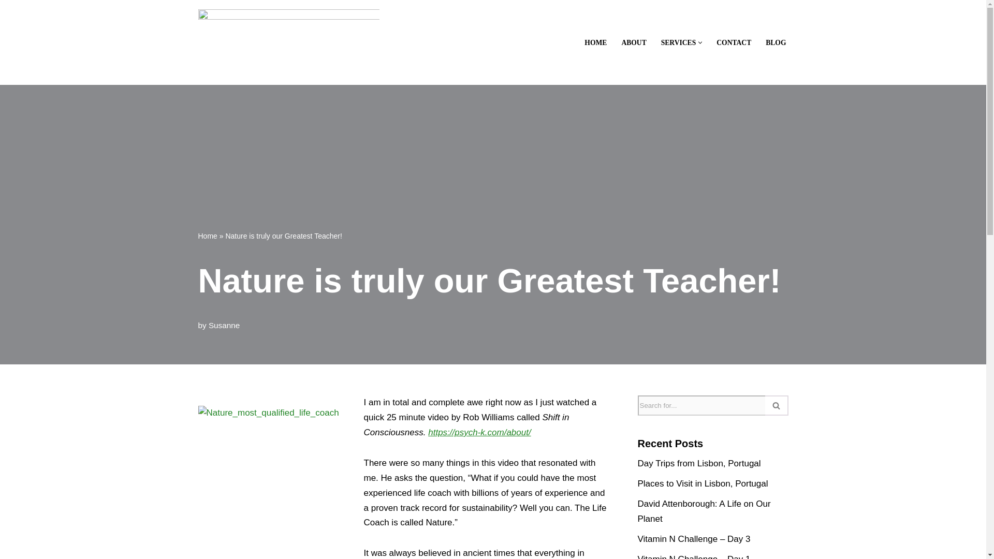  I want to click on David Attenborough: A Life on Our Planet, so click(704, 511).